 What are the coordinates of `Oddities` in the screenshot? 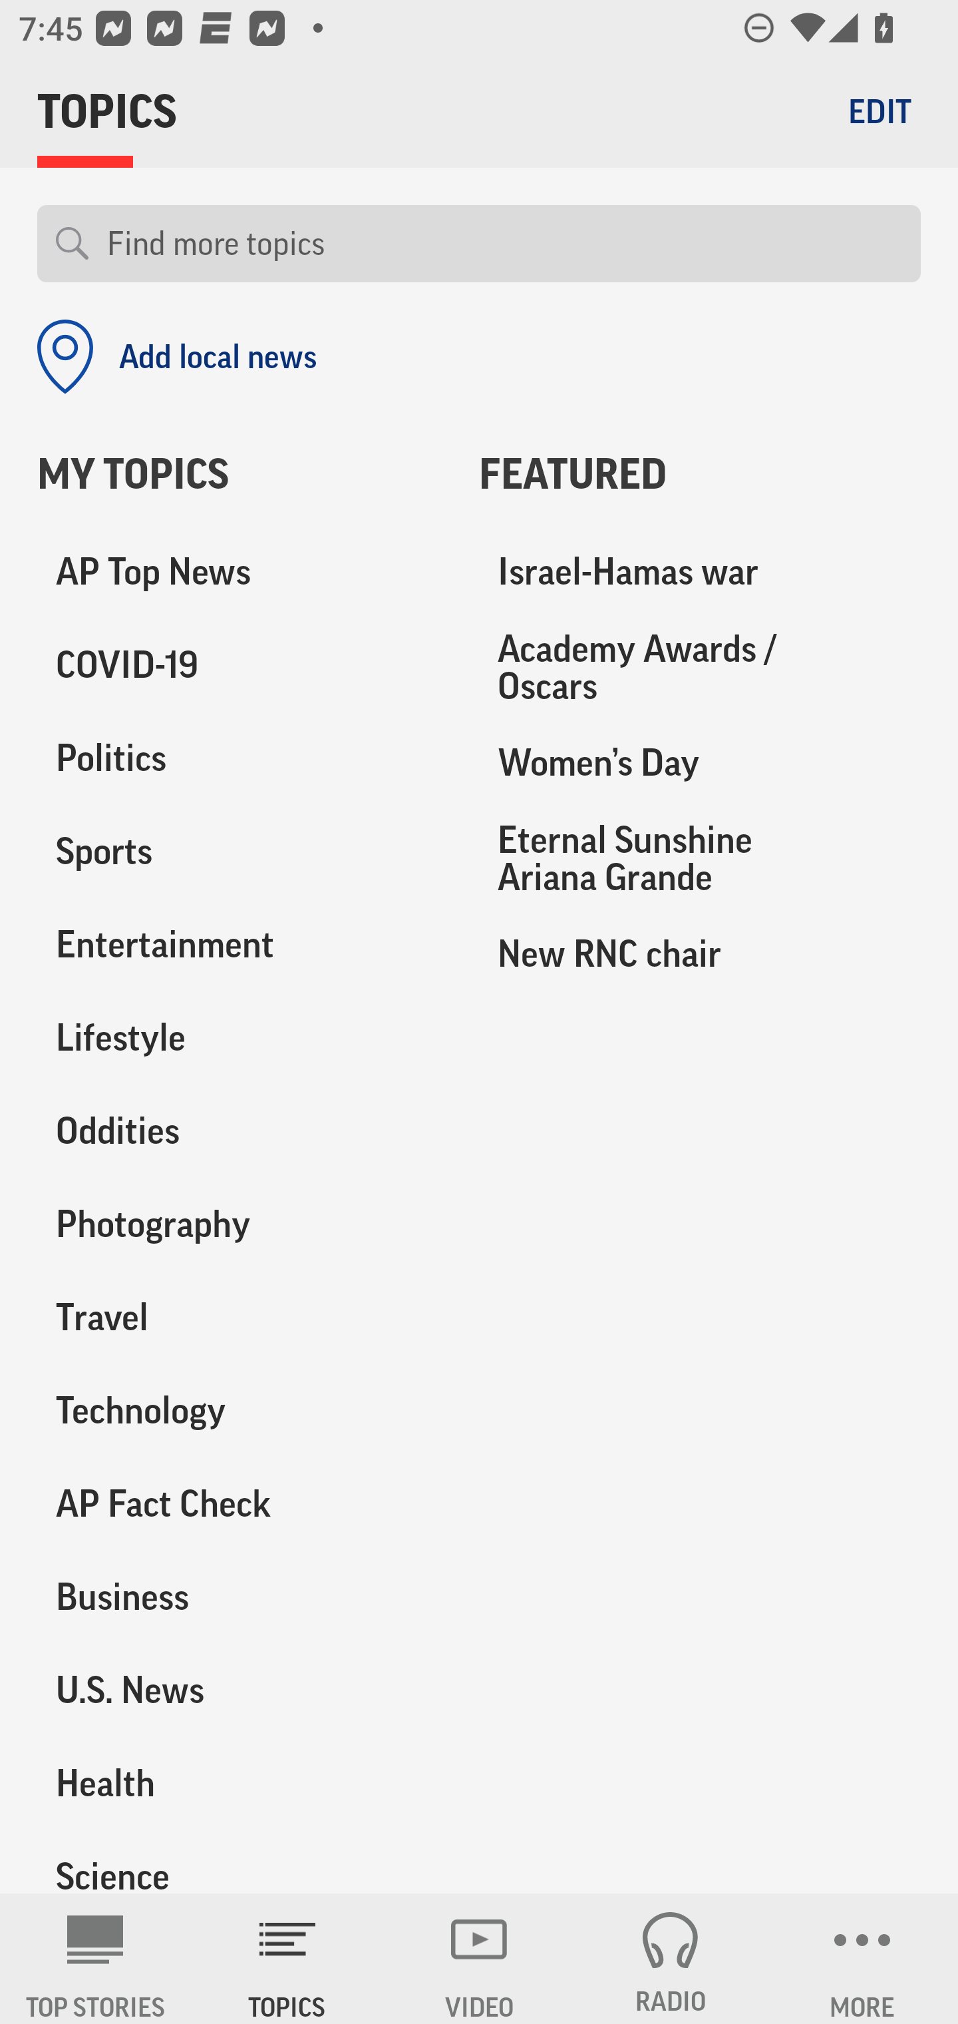 It's located at (239, 1131).